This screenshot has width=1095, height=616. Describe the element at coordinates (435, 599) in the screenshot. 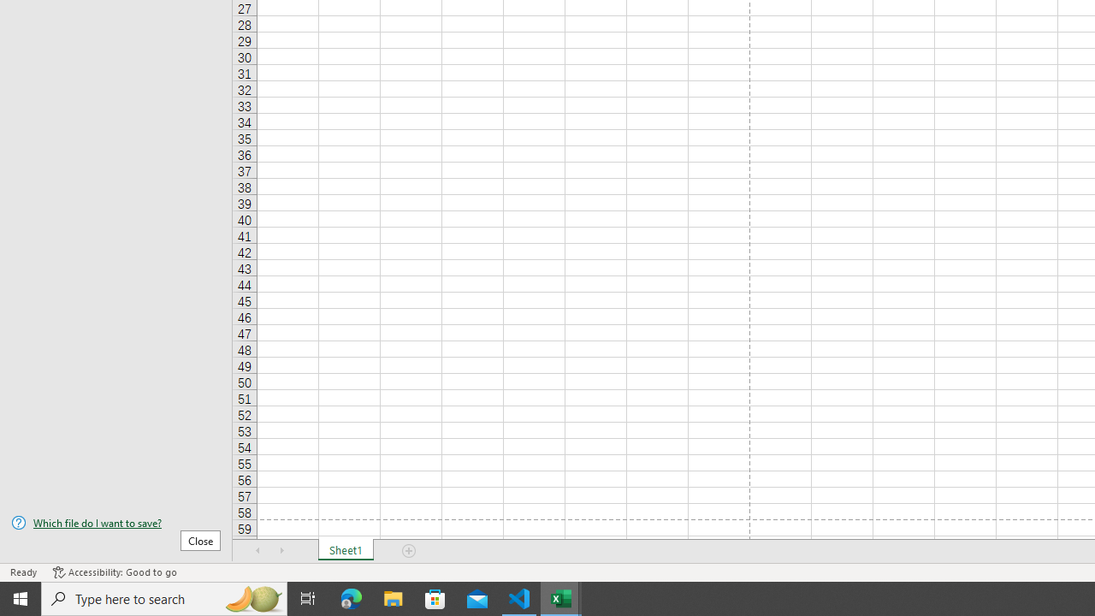

I see `Microsoft Store` at that location.